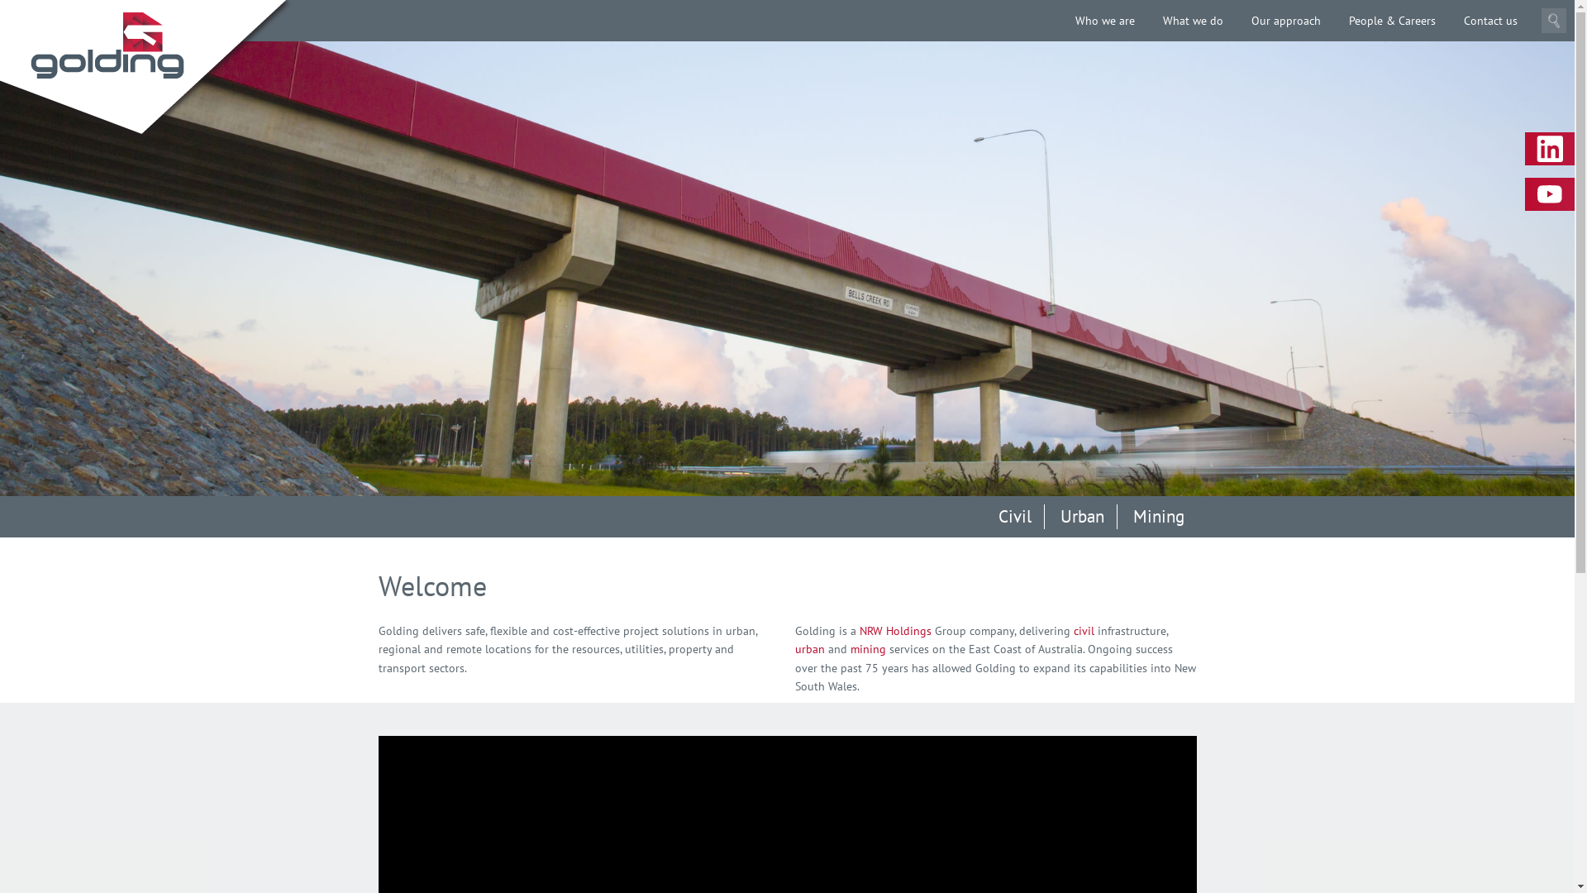 Image resolution: width=1587 pixels, height=893 pixels. I want to click on mining, so click(868, 649).